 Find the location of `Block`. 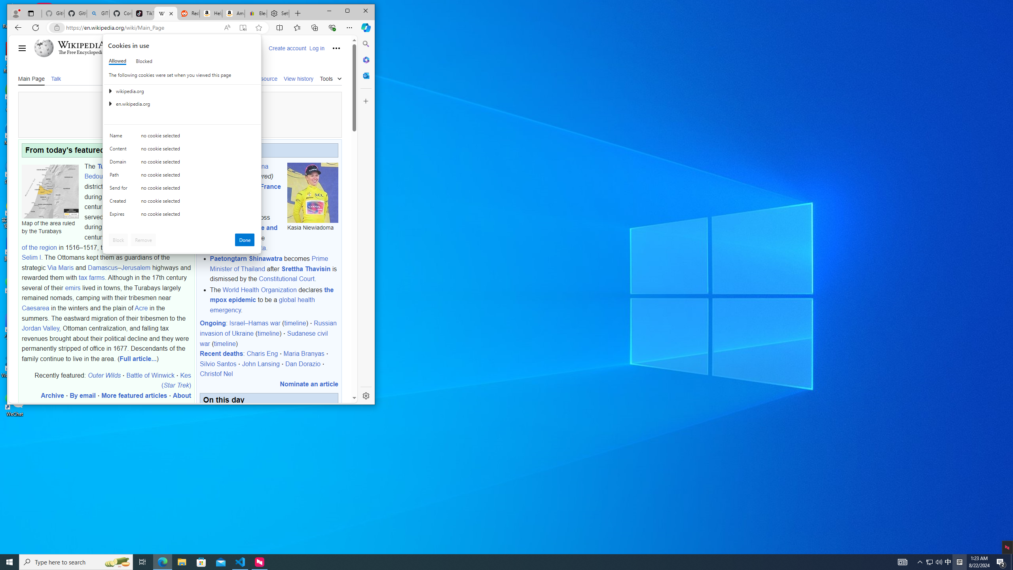

Block is located at coordinates (118, 240).